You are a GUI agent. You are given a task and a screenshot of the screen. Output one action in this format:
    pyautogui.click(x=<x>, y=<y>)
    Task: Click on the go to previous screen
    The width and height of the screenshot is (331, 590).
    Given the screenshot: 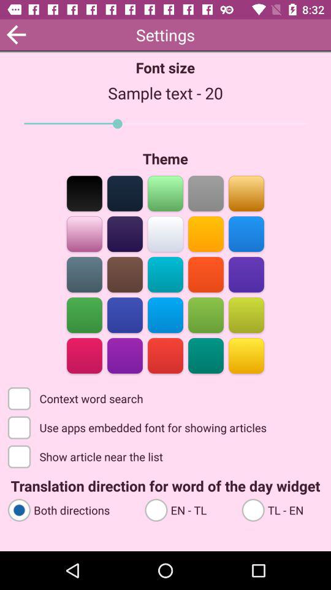 What is the action you would take?
    pyautogui.click(x=16, y=34)
    